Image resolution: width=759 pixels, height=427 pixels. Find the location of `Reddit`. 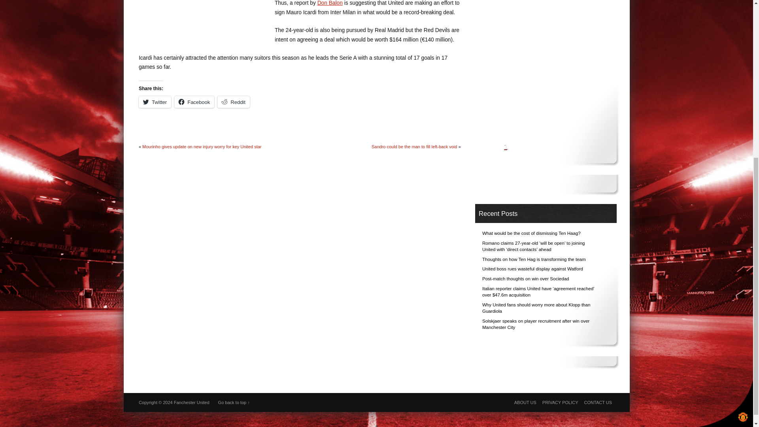

Reddit is located at coordinates (233, 102).